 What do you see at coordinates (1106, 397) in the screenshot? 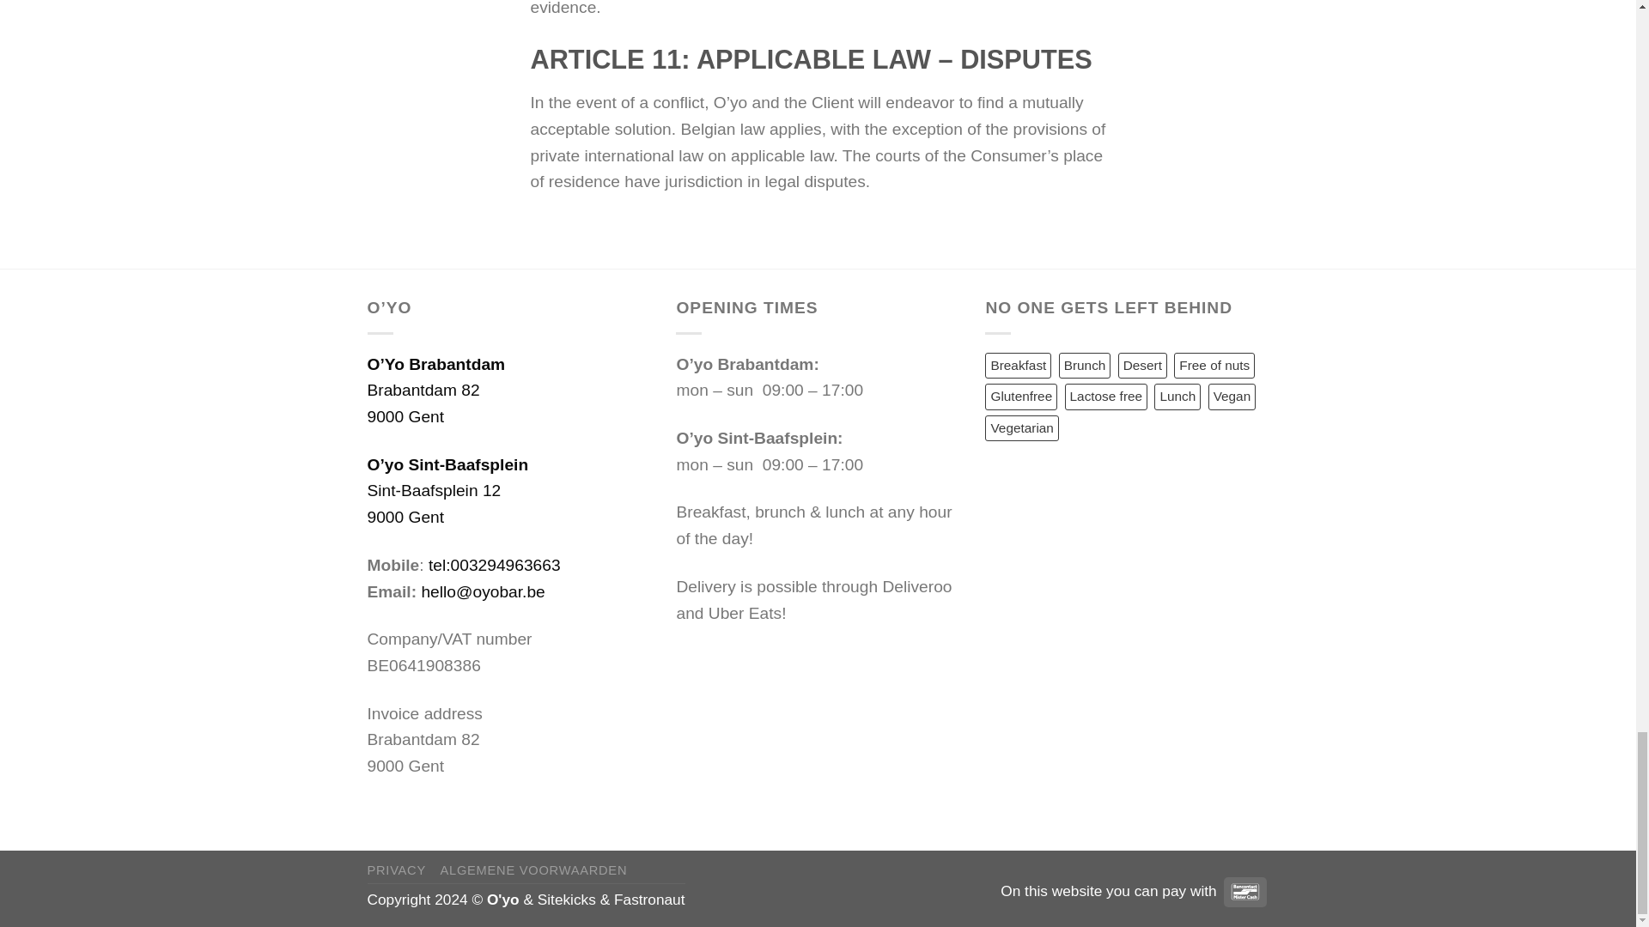
I see `Lactose free` at bounding box center [1106, 397].